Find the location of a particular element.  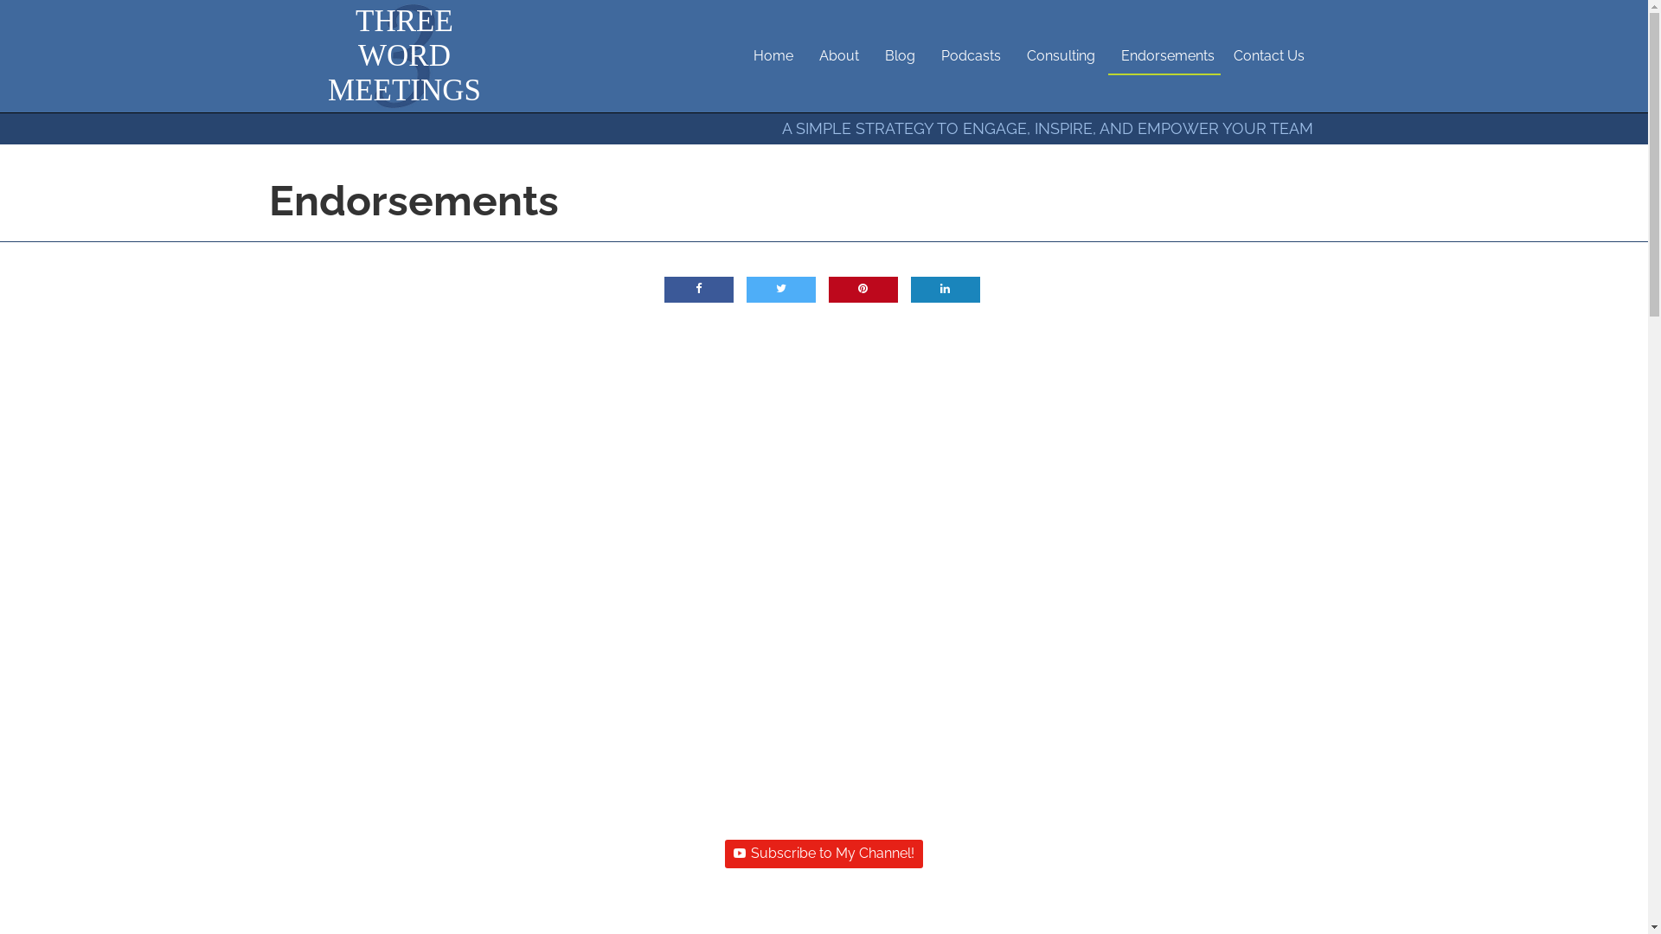

Endorsements is located at coordinates (1164, 57).